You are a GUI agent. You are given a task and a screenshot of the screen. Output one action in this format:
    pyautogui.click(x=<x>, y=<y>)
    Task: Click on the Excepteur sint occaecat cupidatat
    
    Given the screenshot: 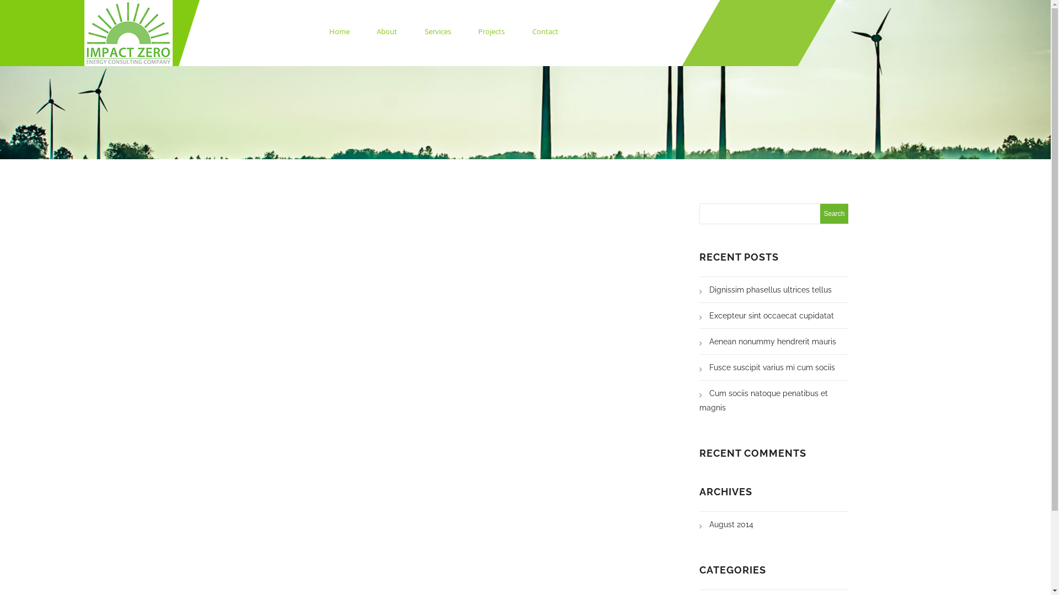 What is the action you would take?
    pyautogui.click(x=767, y=316)
    